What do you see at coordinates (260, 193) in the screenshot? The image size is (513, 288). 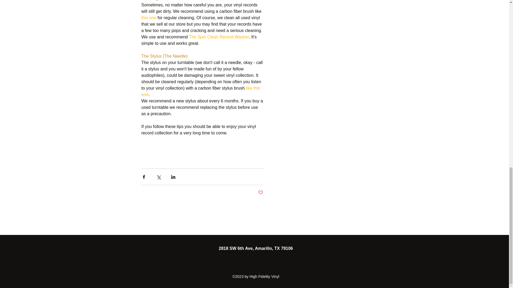 I see `Post not marked as liked` at bounding box center [260, 193].